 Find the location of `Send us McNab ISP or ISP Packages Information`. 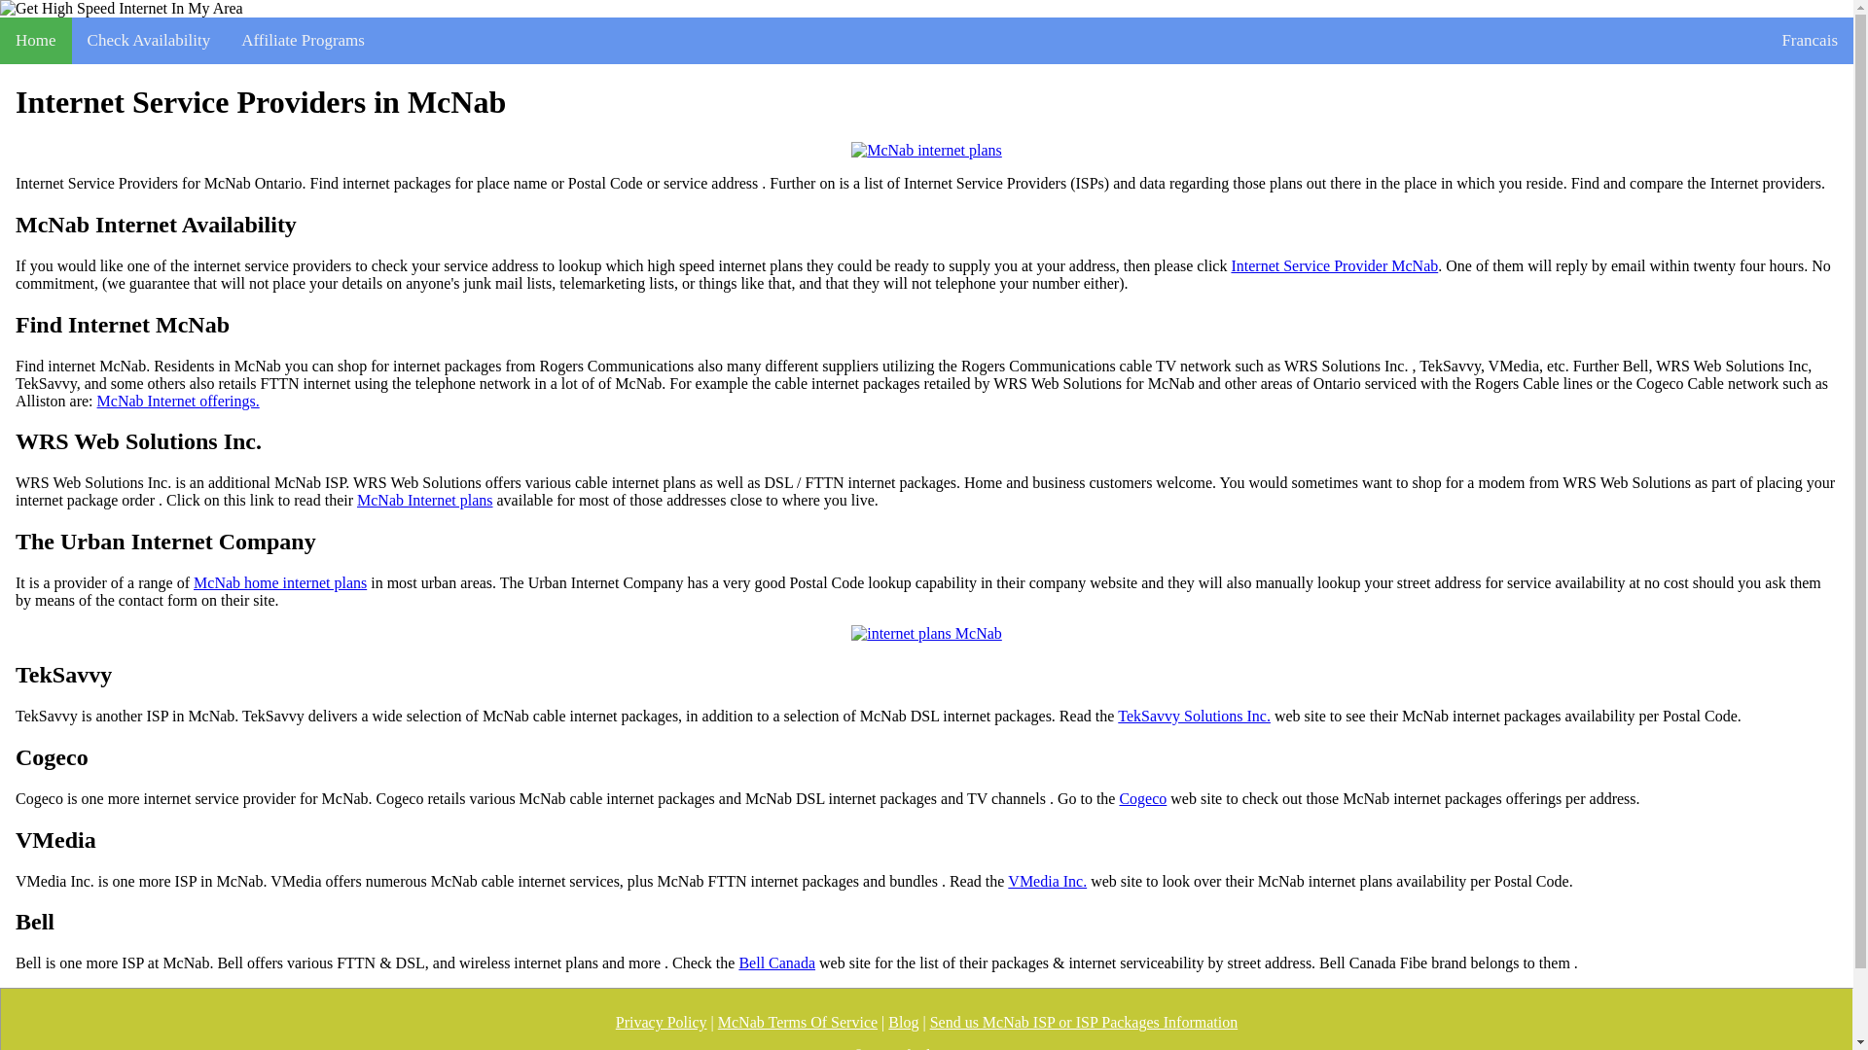

Send us McNab ISP or ISP Packages Information is located at coordinates (1084, 1023).